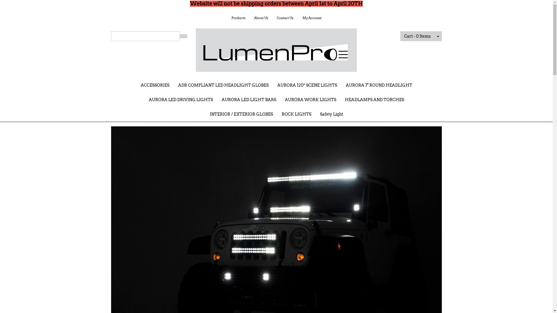 This screenshot has width=557, height=313. I want to click on About Us, so click(261, 18).